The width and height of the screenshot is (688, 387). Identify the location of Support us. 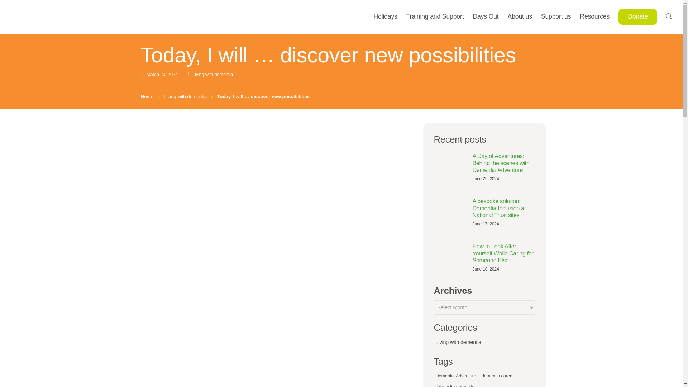
(551, 16).